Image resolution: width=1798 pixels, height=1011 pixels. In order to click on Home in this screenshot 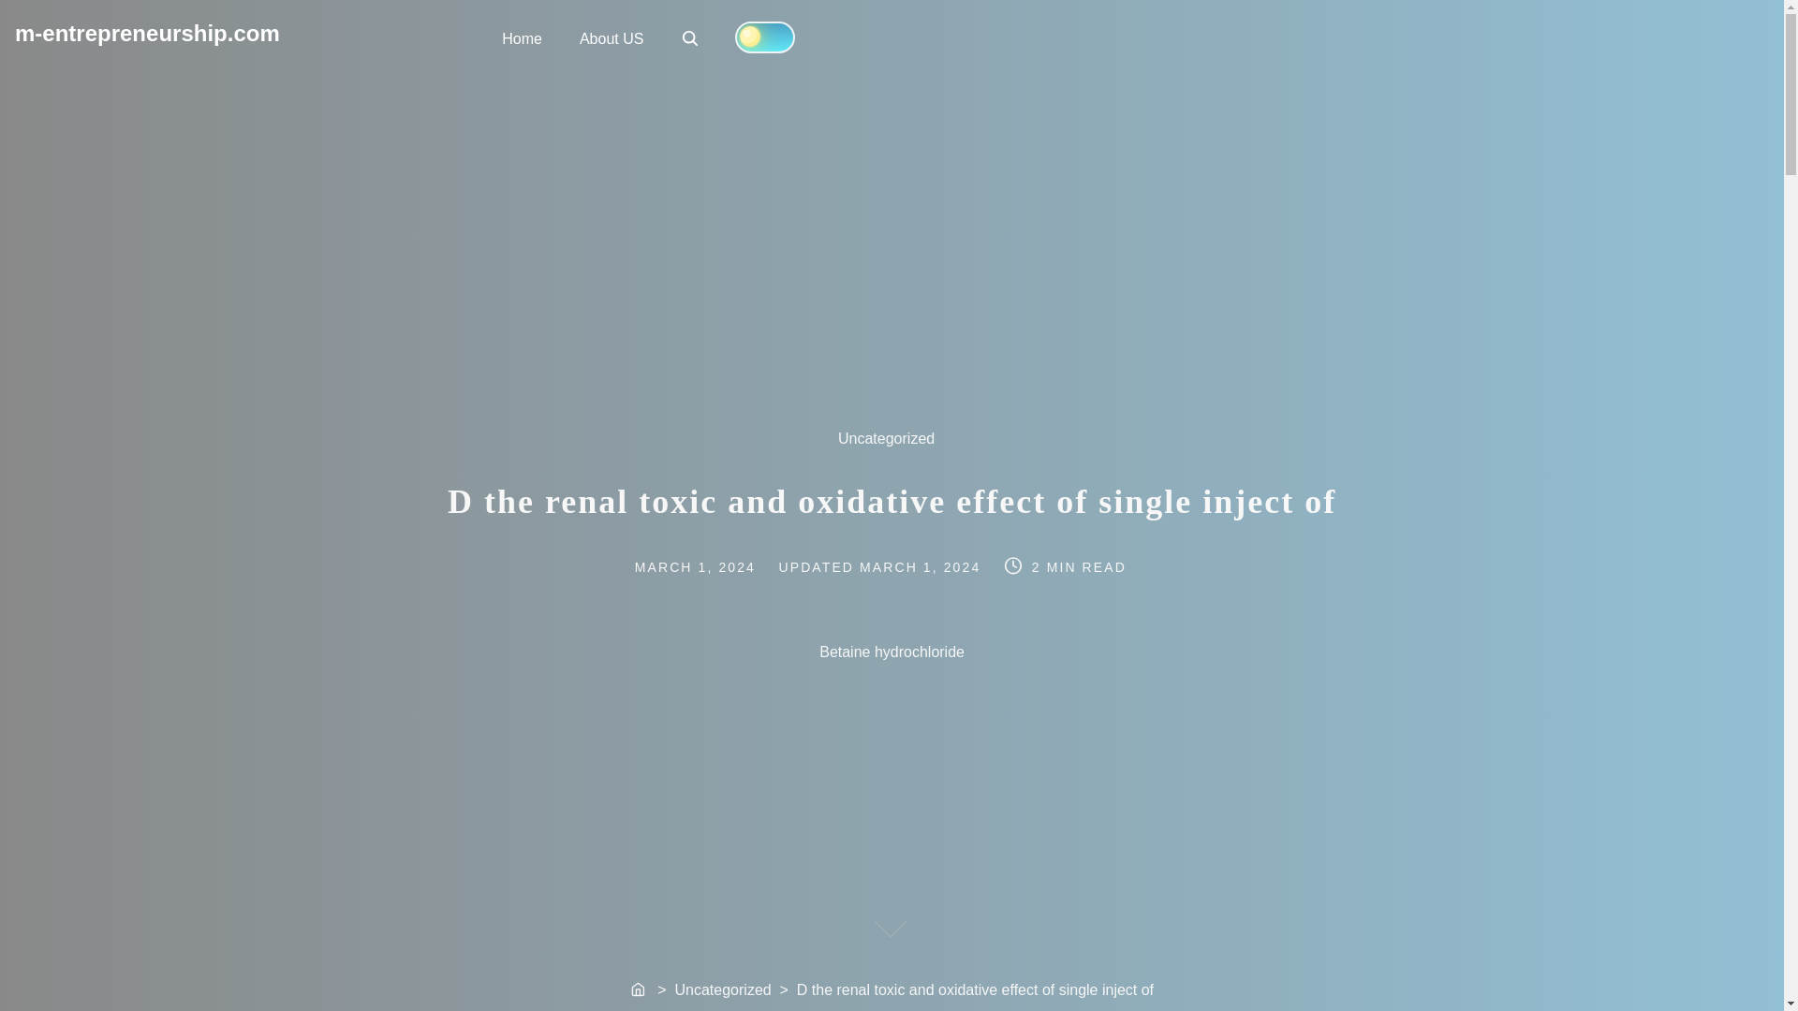, I will do `click(640, 990)`.